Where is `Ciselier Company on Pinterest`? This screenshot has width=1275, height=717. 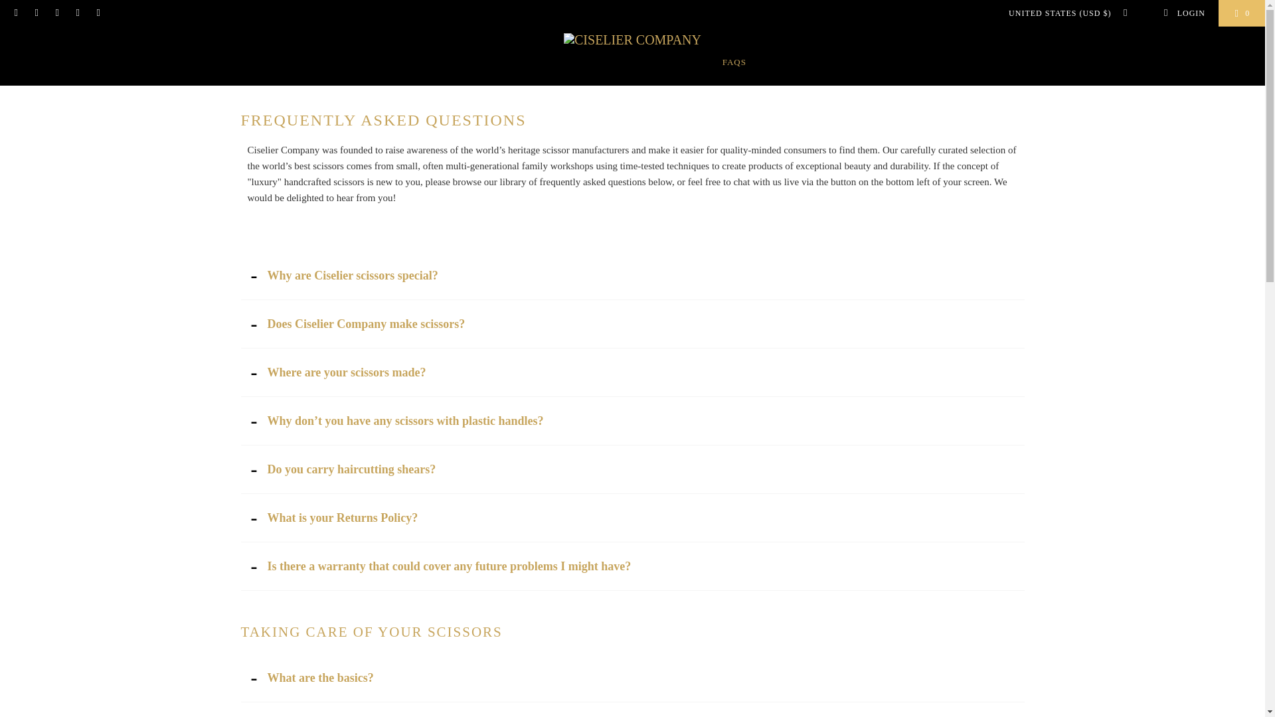 Ciselier Company on Pinterest is located at coordinates (16, 13).